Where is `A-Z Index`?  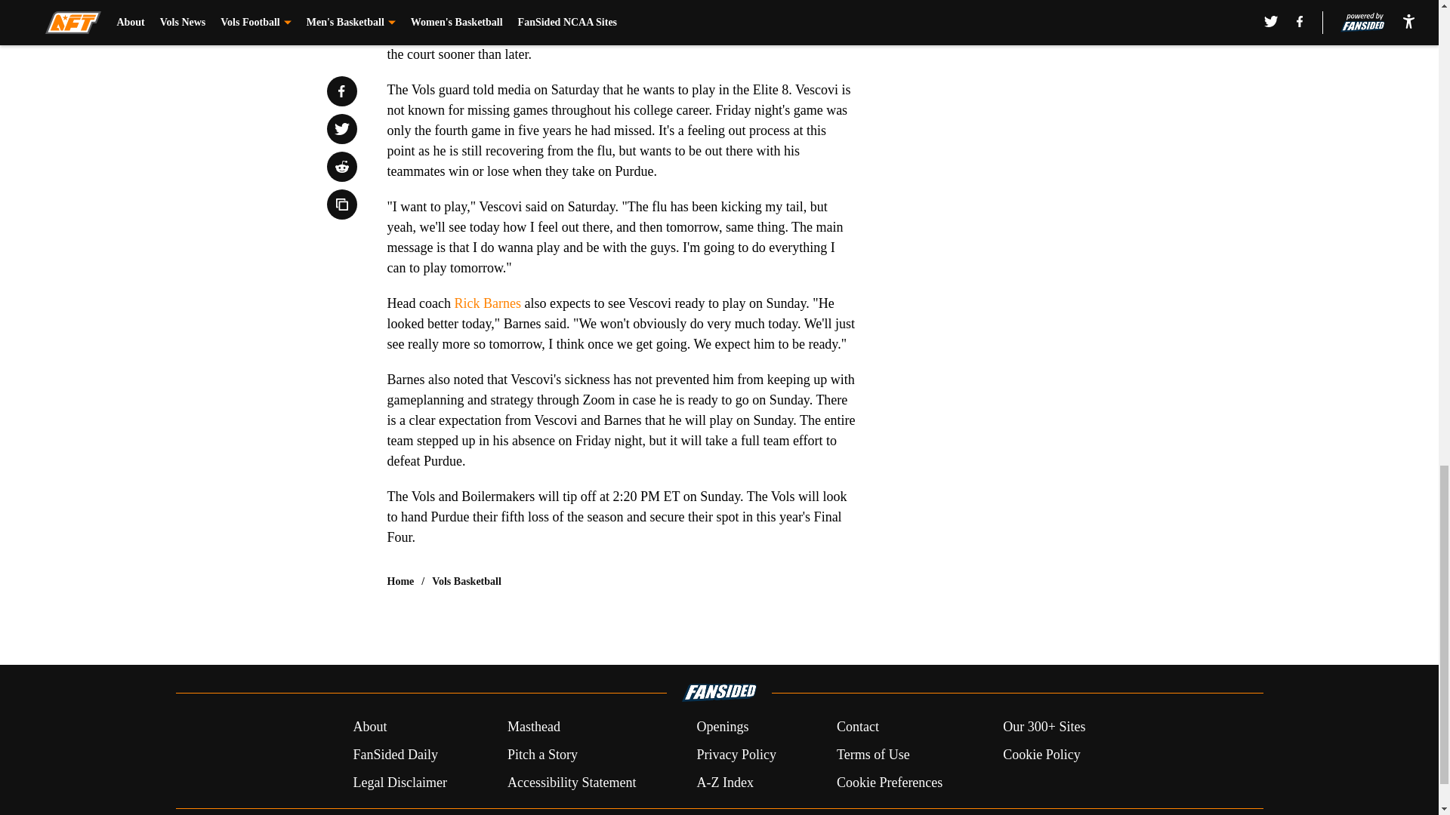 A-Z Index is located at coordinates (723, 782).